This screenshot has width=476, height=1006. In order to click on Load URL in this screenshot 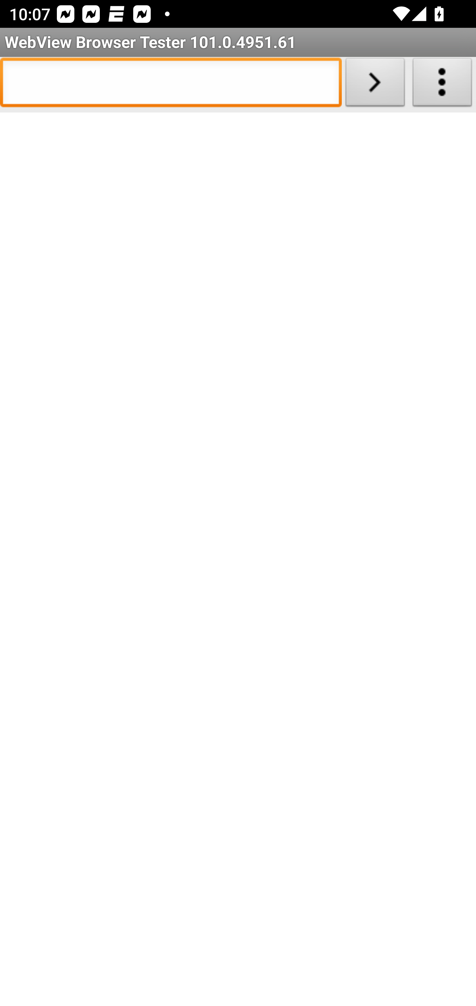, I will do `click(375, 85)`.